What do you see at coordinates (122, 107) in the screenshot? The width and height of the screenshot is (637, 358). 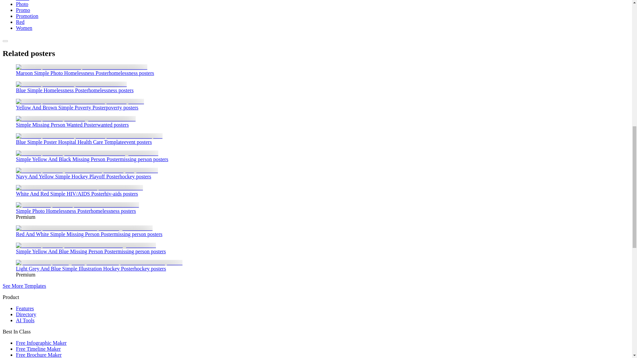 I see `poverty posters` at bounding box center [122, 107].